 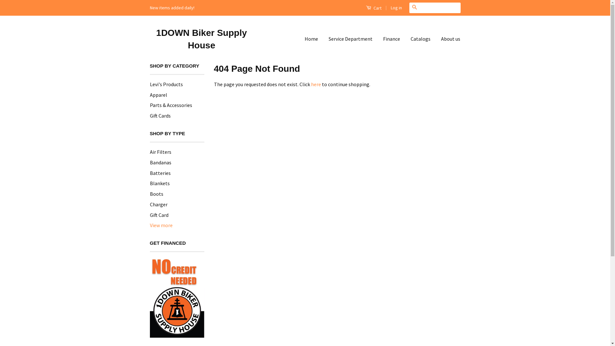 I want to click on Search, so click(x=414, y=8).